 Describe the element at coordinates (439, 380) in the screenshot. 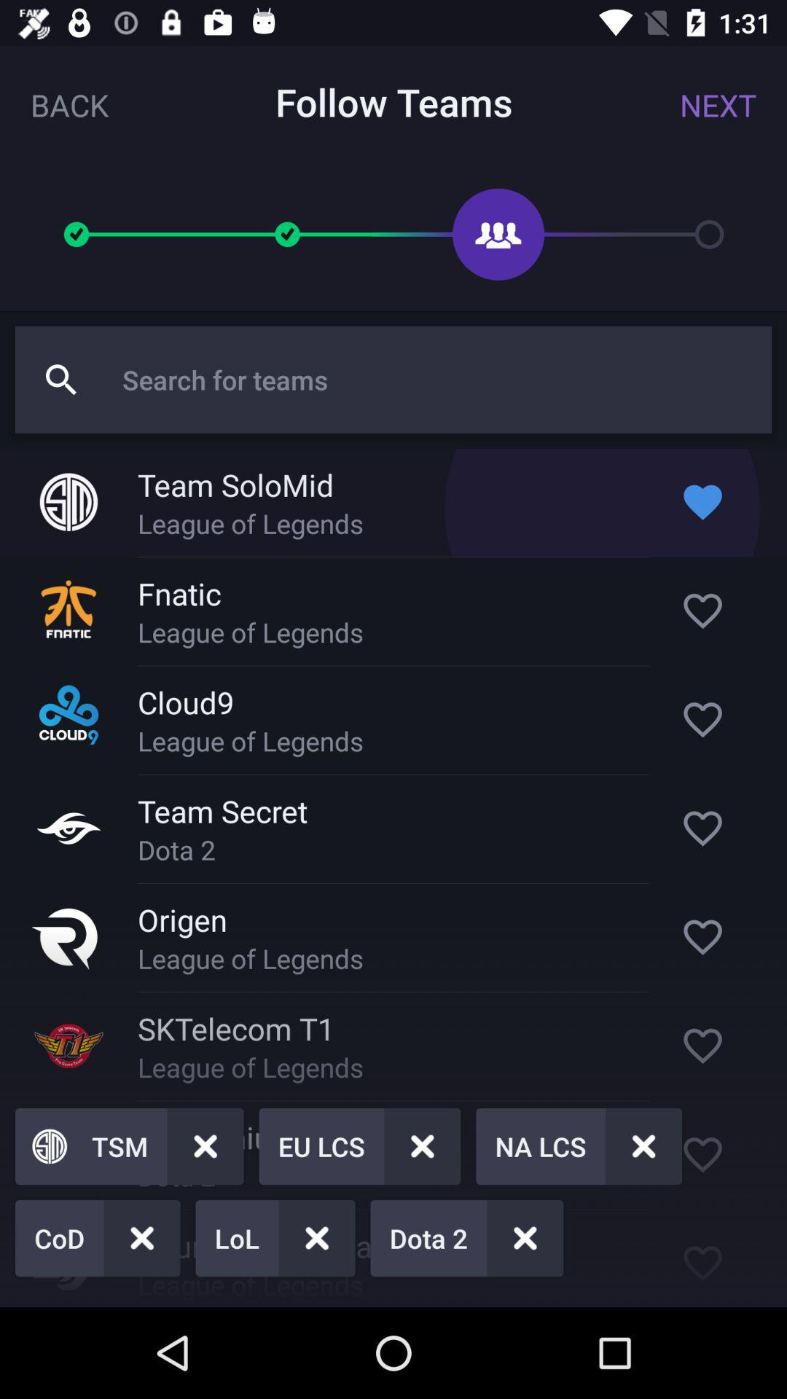

I see `enter search term` at that location.